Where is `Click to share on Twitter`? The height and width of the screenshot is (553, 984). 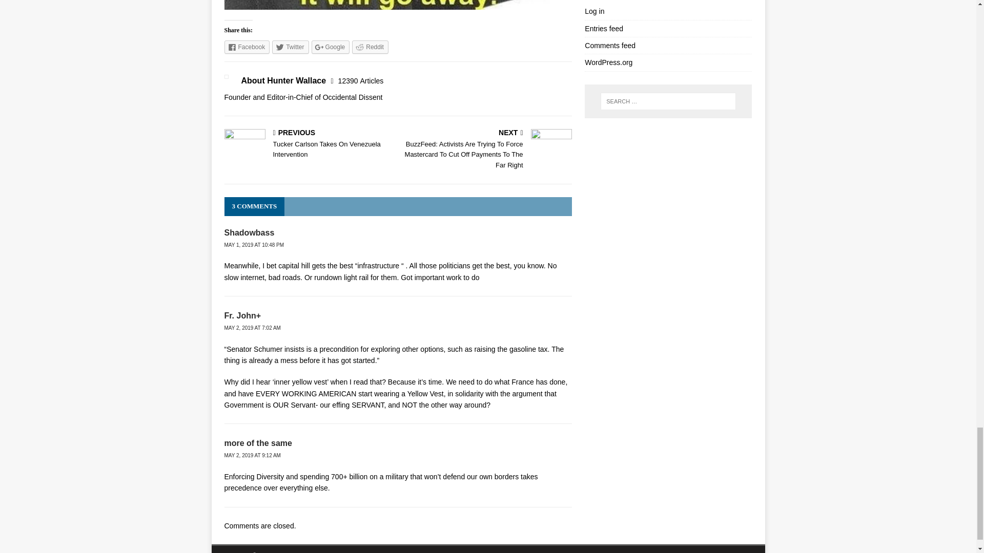
Click to share on Twitter is located at coordinates (290, 47).